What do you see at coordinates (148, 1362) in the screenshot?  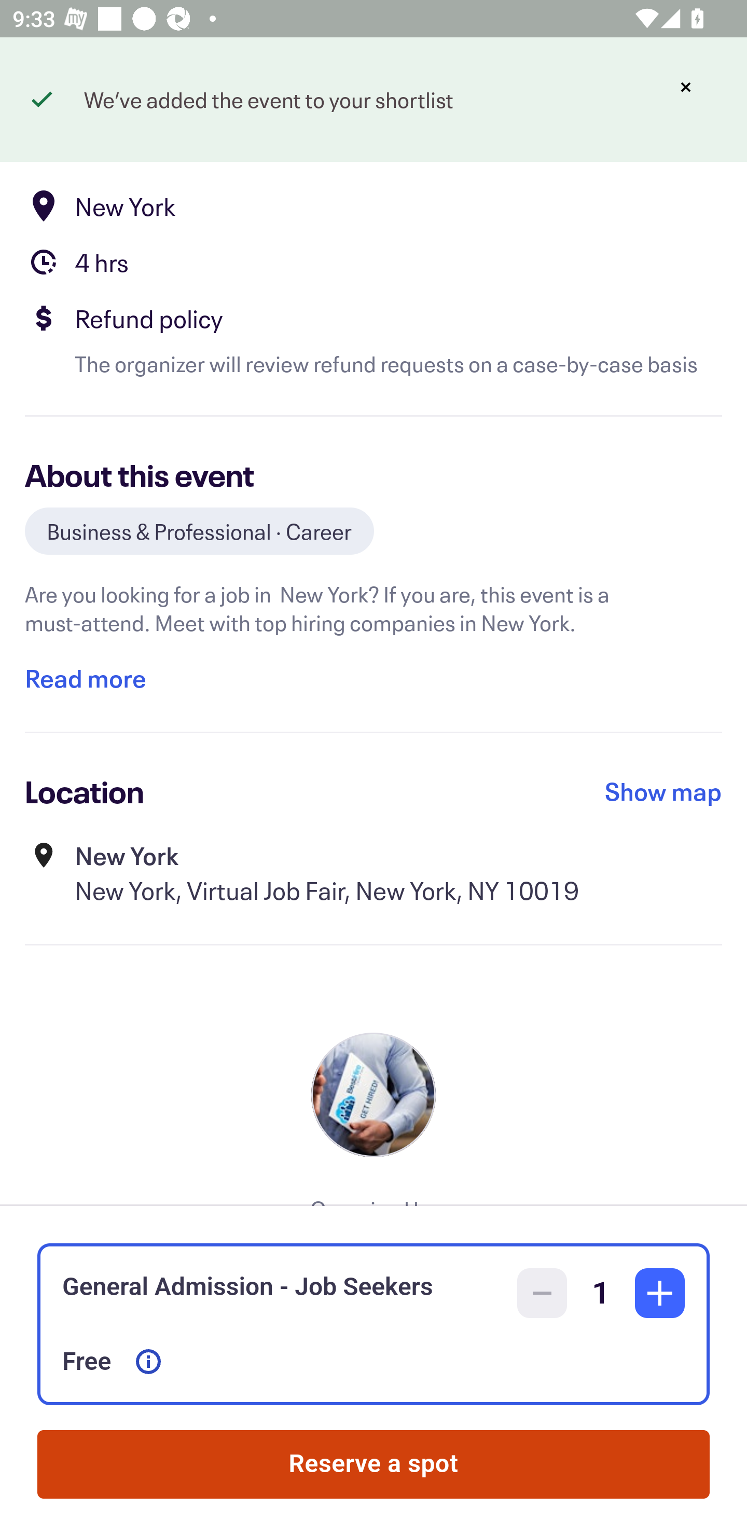 I see `Show more information` at bounding box center [148, 1362].